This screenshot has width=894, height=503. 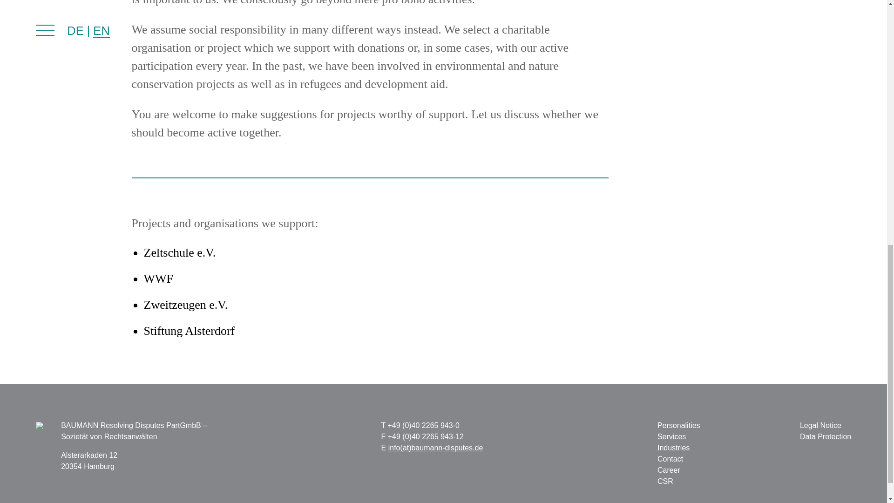 What do you see at coordinates (678, 426) in the screenshot?
I see `Personalities` at bounding box center [678, 426].